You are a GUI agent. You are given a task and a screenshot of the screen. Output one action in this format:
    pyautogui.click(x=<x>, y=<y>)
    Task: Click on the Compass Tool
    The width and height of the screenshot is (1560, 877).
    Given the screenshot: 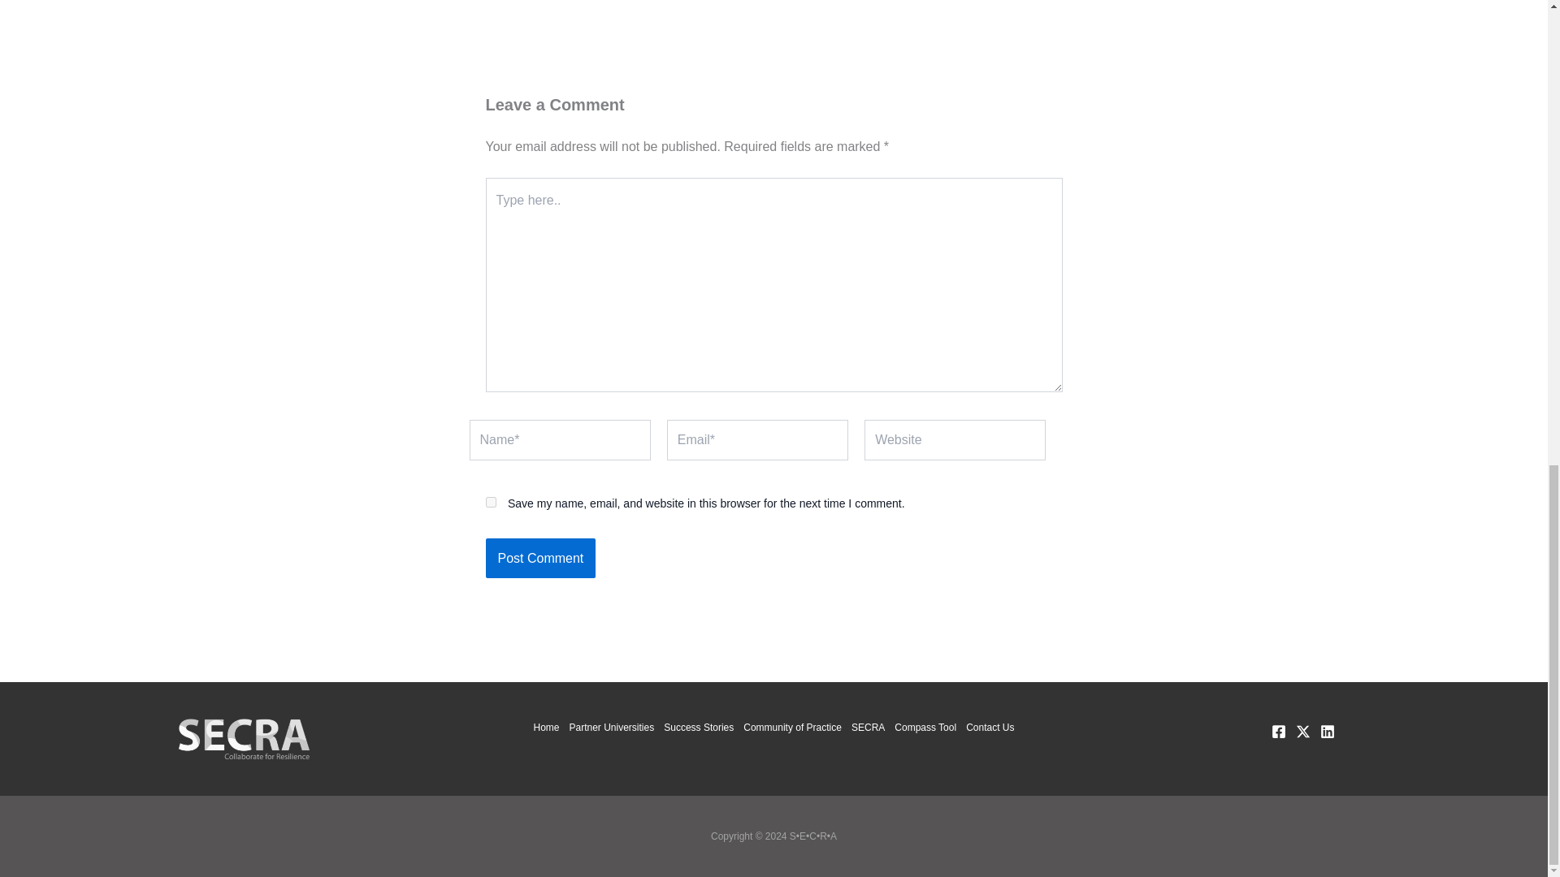 What is the action you would take?
    pyautogui.click(x=925, y=728)
    